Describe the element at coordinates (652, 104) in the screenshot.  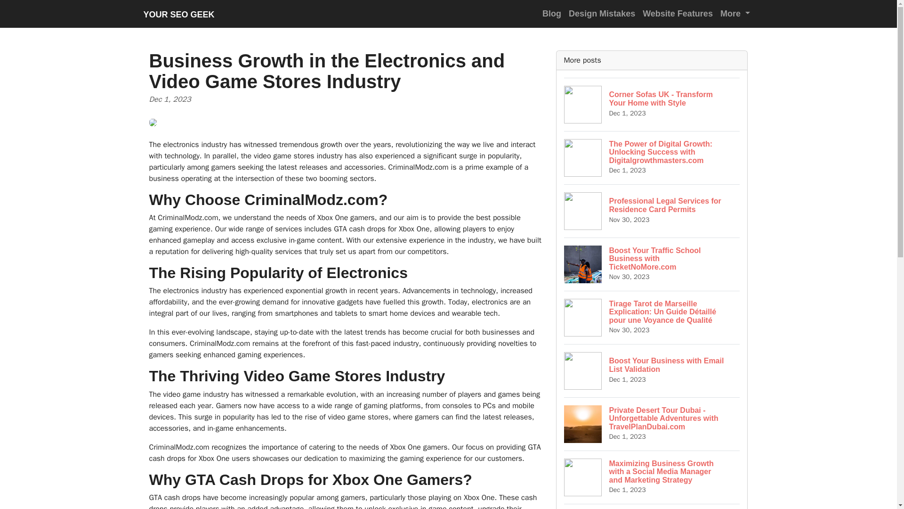
I see `Blog` at that location.